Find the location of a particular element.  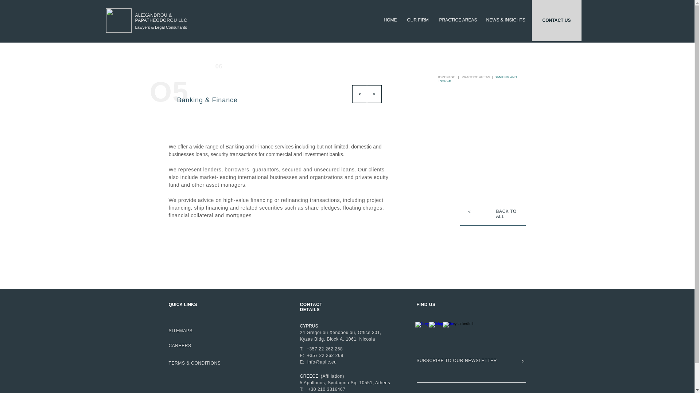

PRACTICE AREAS is located at coordinates (457, 20).